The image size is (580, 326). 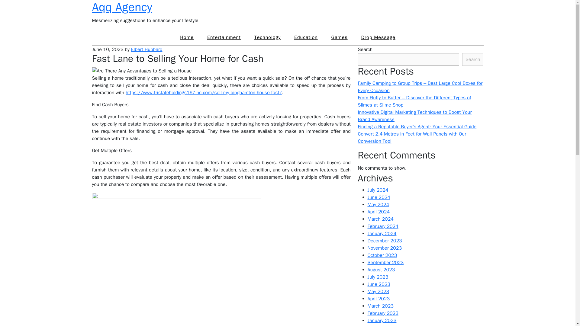 What do you see at coordinates (382, 255) in the screenshot?
I see `October 2023` at bounding box center [382, 255].